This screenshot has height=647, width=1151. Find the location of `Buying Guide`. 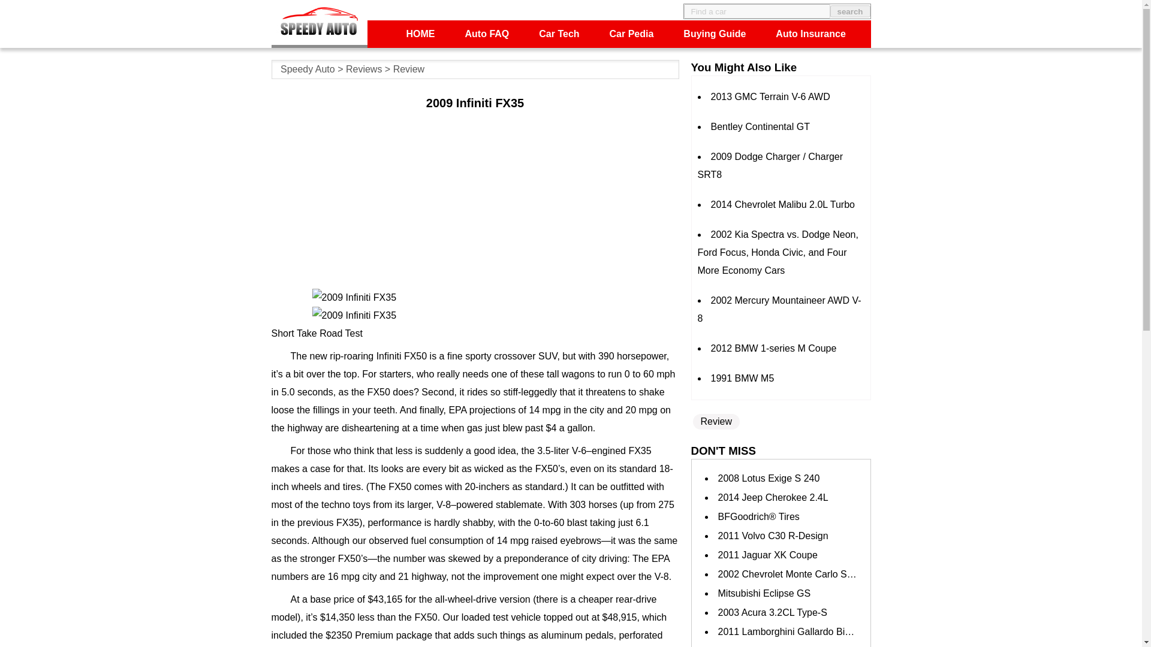

Buying Guide is located at coordinates (715, 34).